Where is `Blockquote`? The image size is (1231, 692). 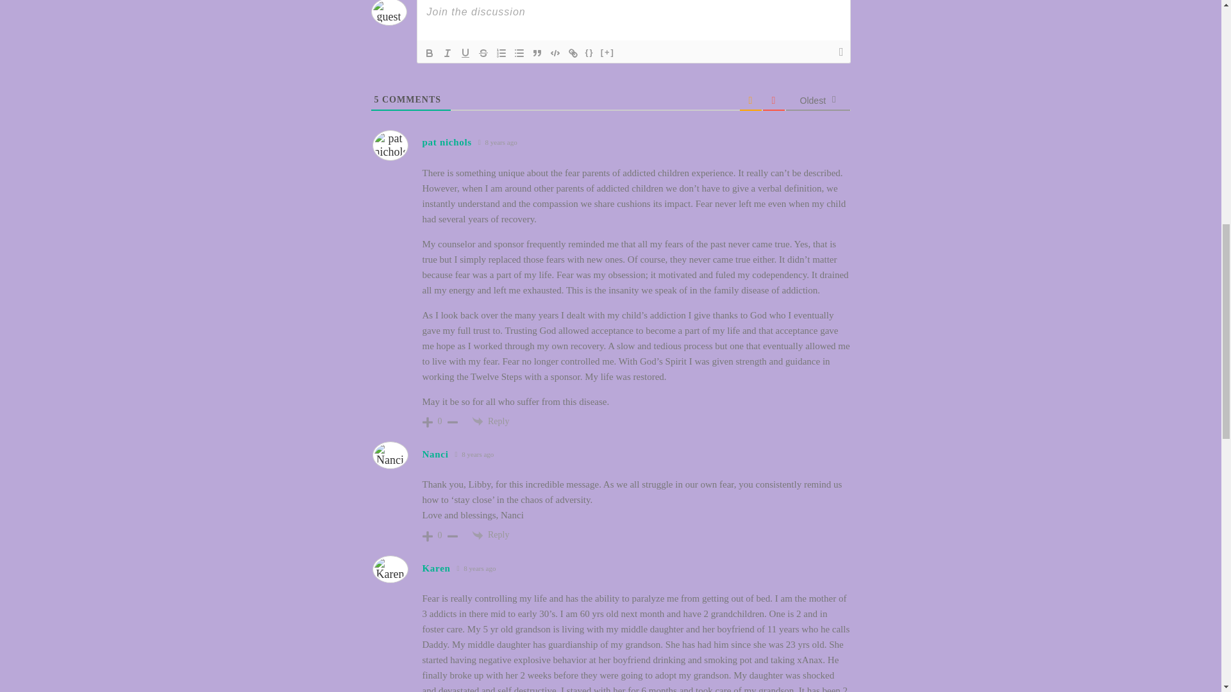 Blockquote is located at coordinates (537, 53).